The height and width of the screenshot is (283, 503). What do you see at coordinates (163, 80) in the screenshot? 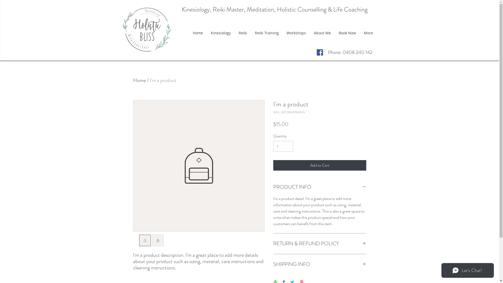
I see `I'm a product` at bounding box center [163, 80].